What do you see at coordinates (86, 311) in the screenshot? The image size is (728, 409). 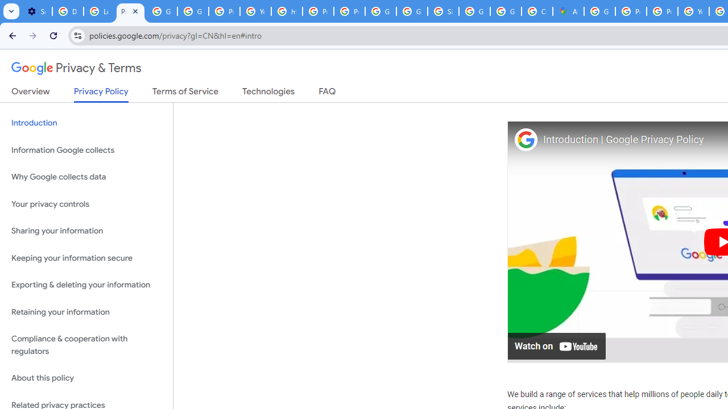 I see `Retaining your information` at bounding box center [86, 311].